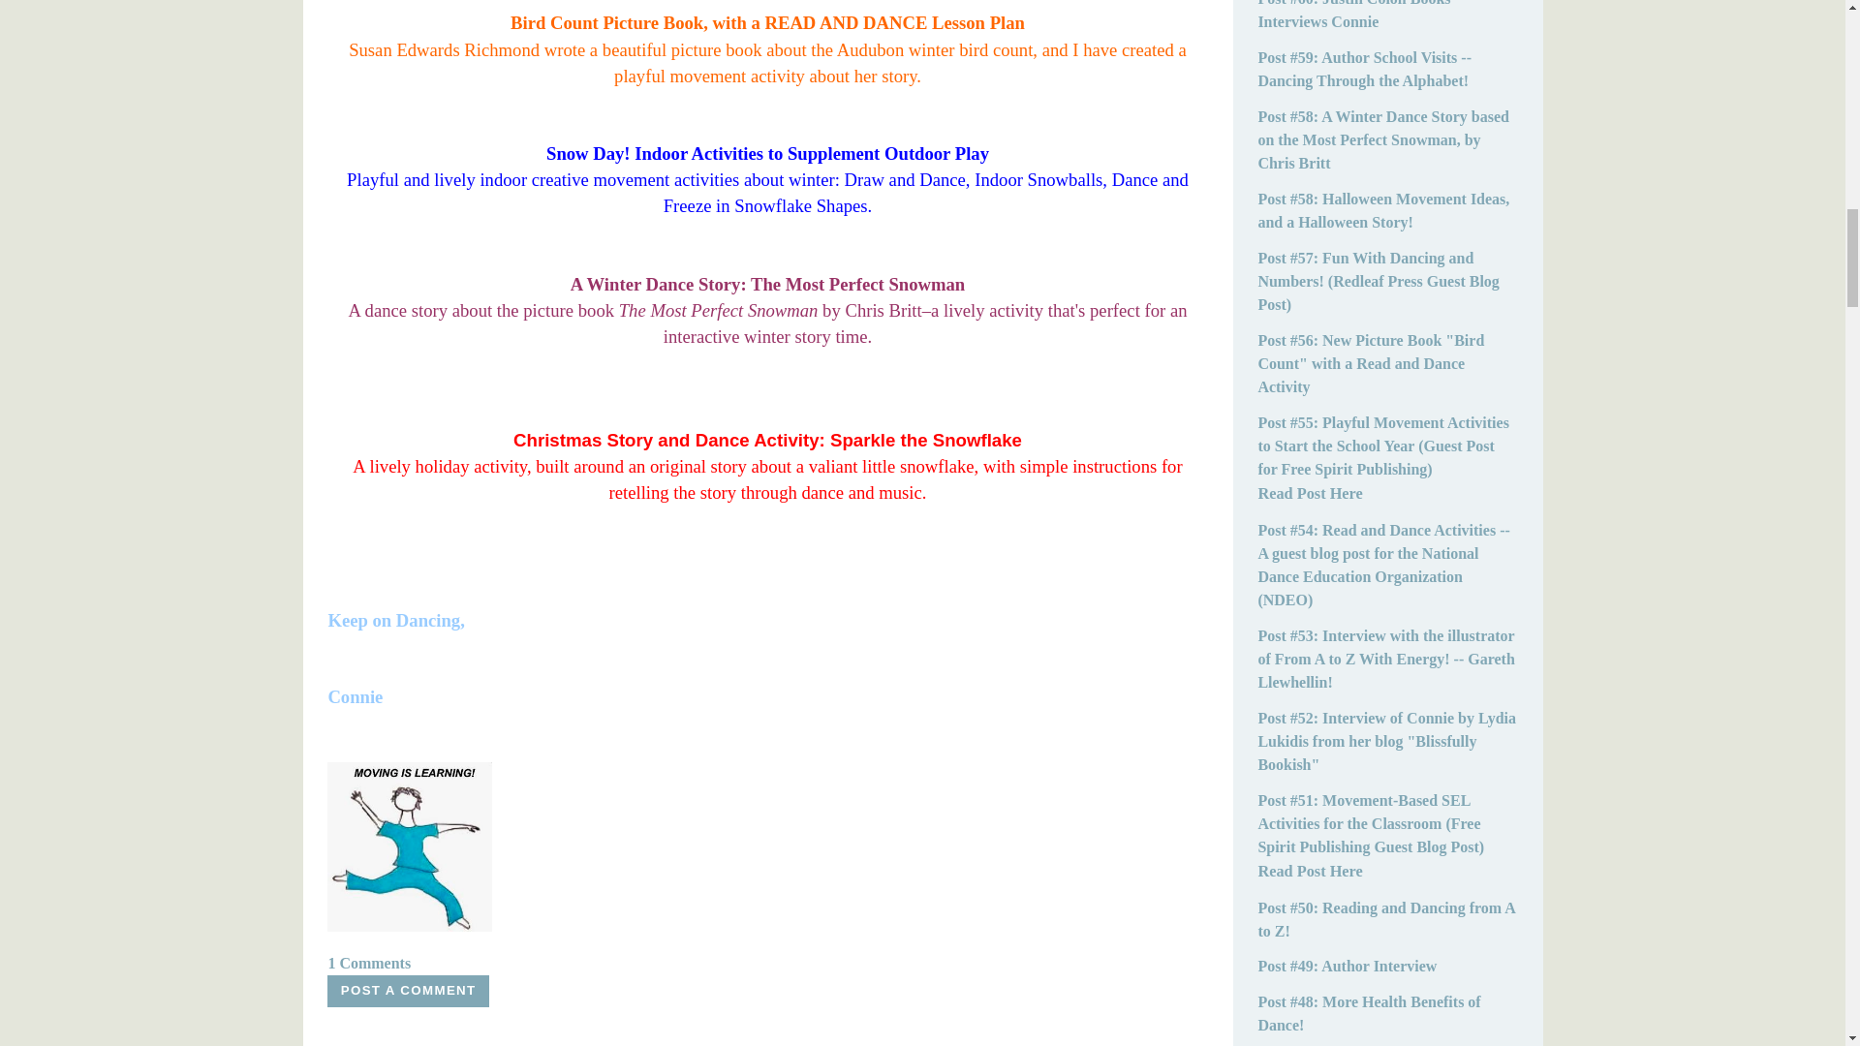 This screenshot has width=1860, height=1046. Describe the element at coordinates (368, 963) in the screenshot. I see `1 Comments` at that location.